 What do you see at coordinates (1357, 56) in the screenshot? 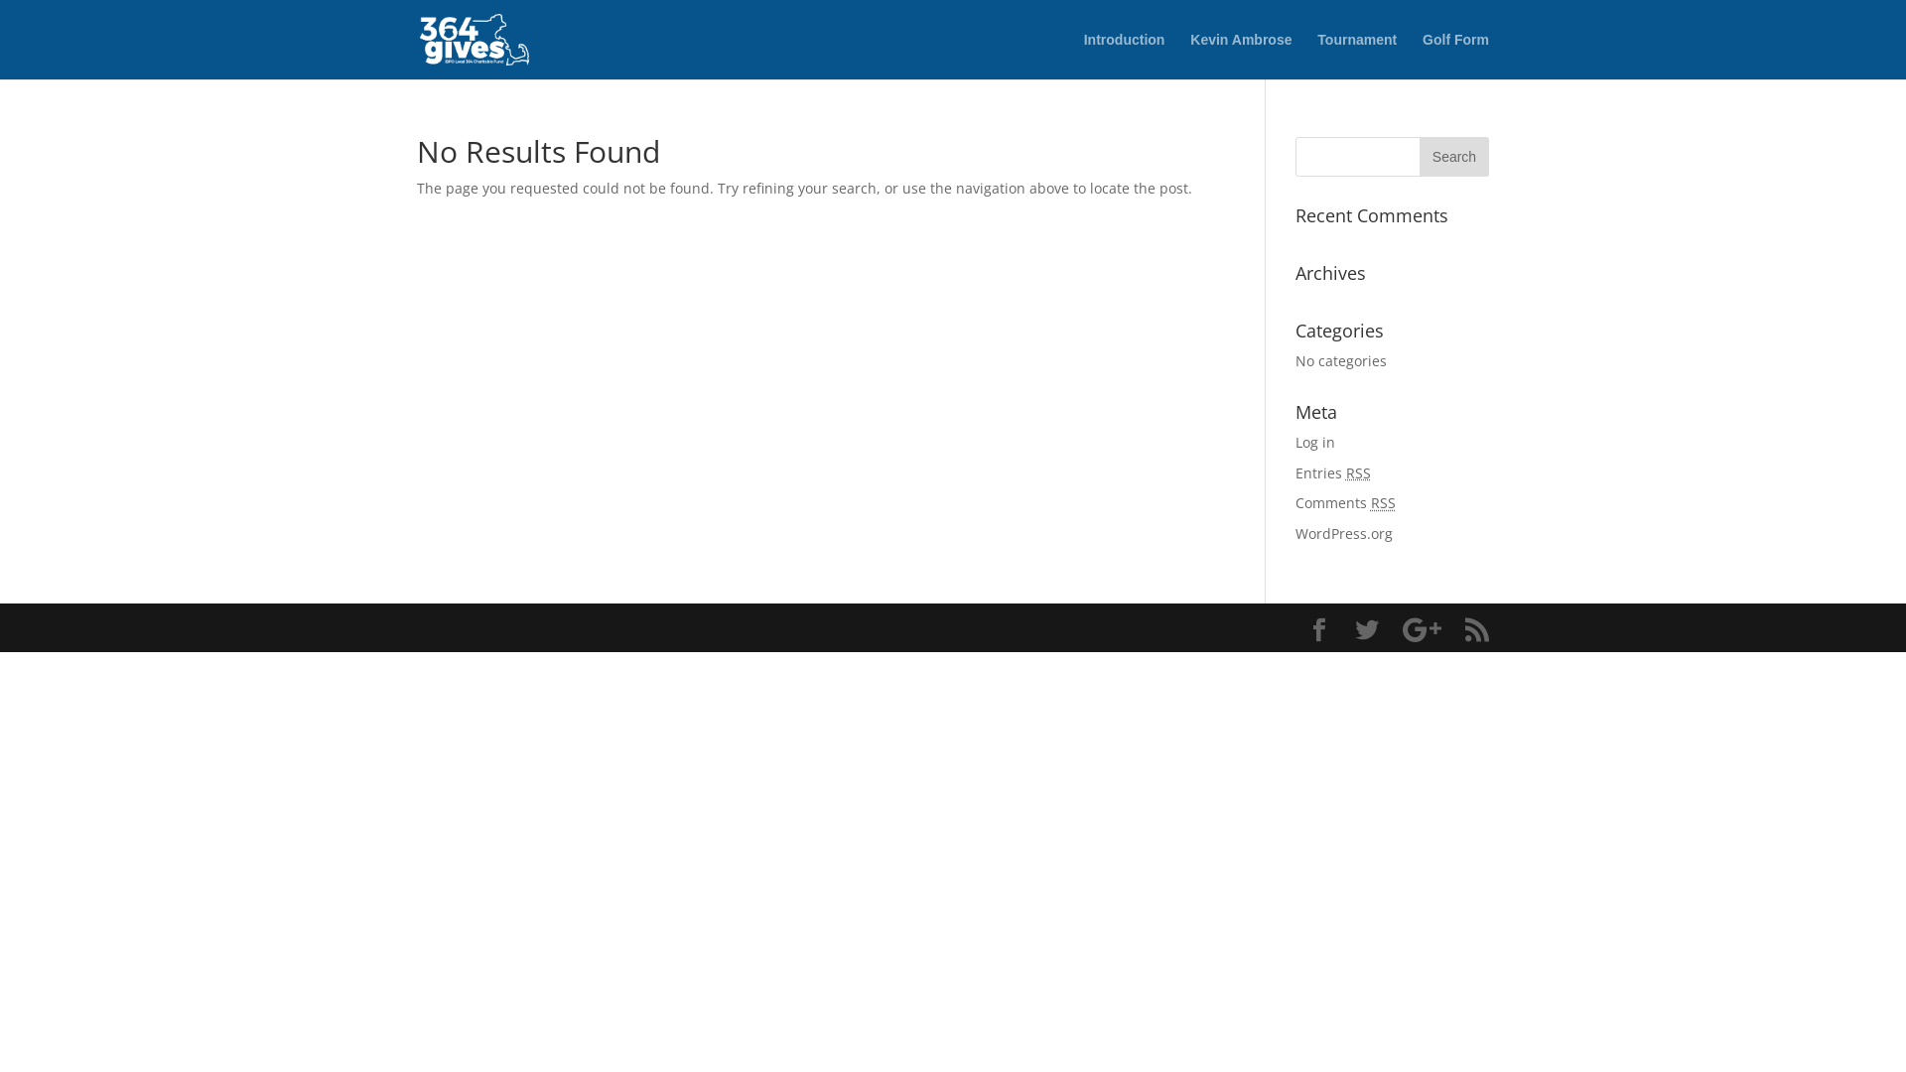
I see `Tournament` at bounding box center [1357, 56].